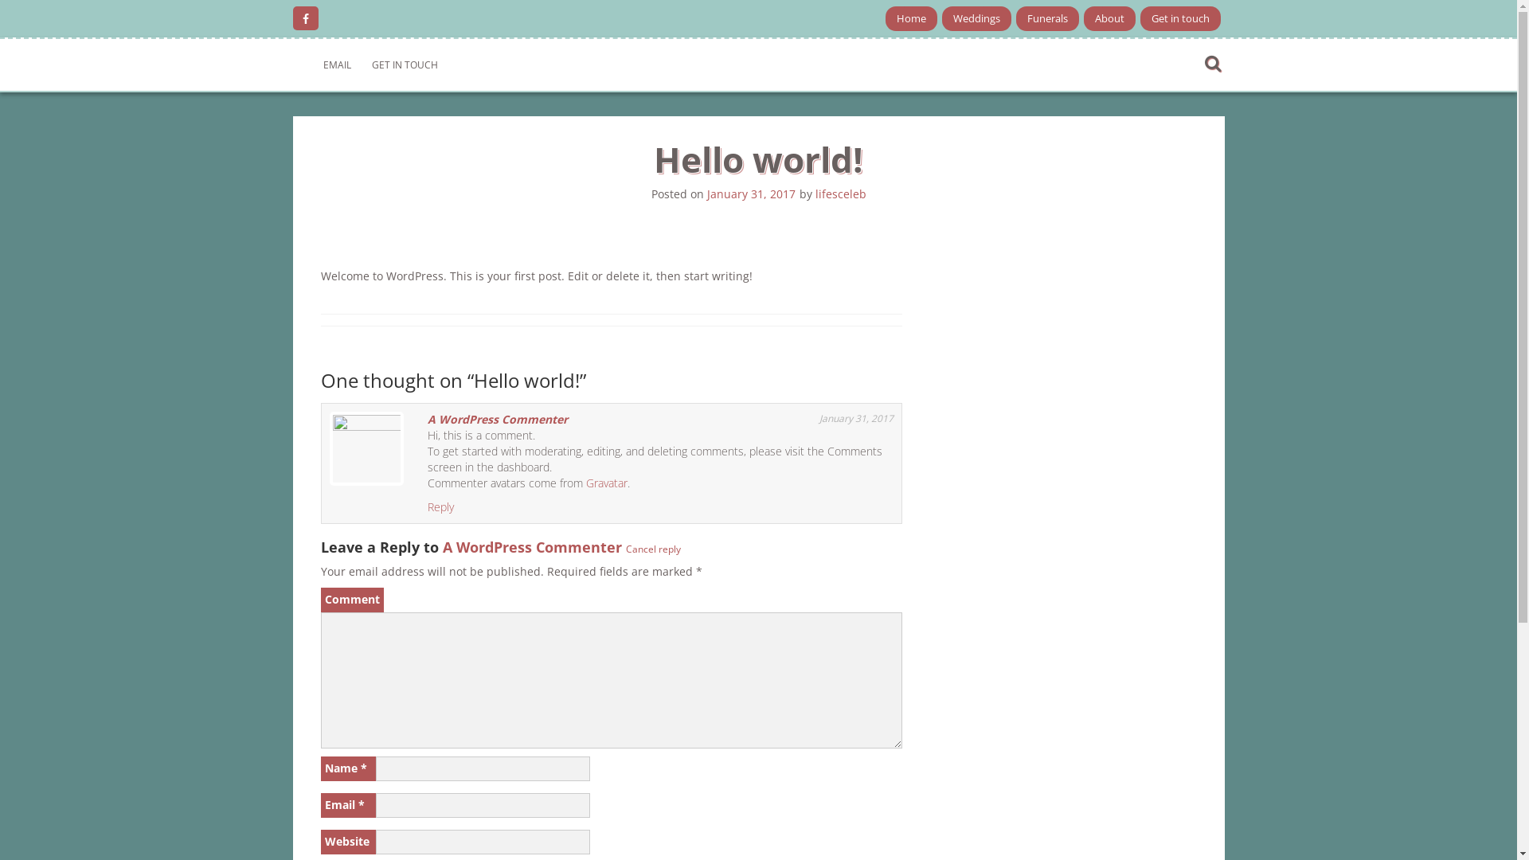 The image size is (1529, 860). What do you see at coordinates (607, 483) in the screenshot?
I see `Gravatar` at bounding box center [607, 483].